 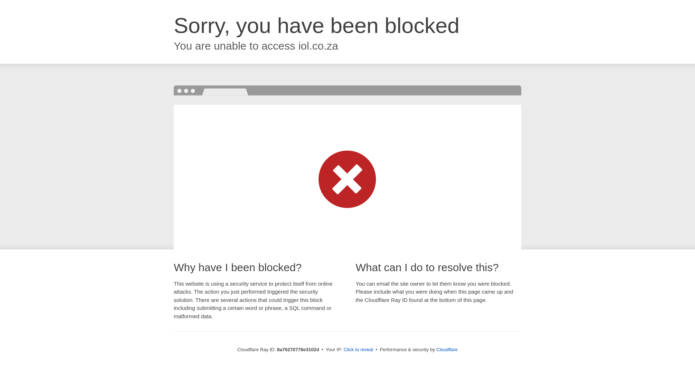 I want to click on Cloudflare, so click(x=447, y=349).